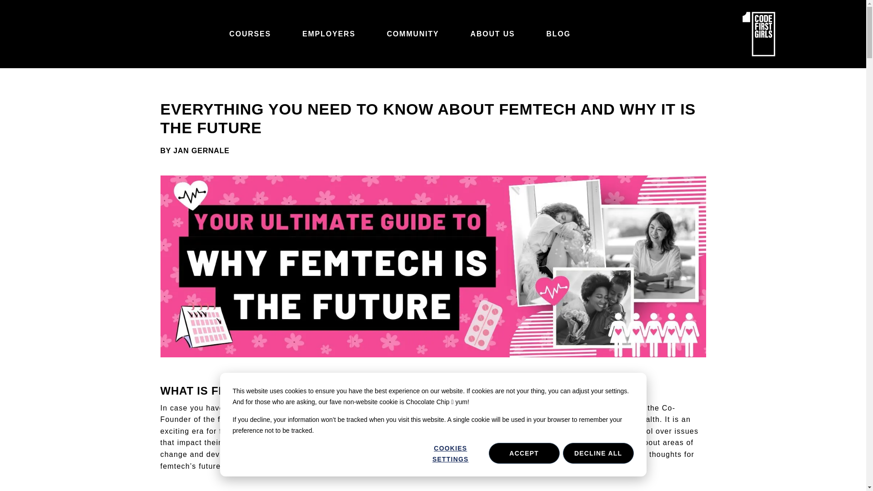 This screenshot has height=491, width=873. Describe the element at coordinates (331, 34) in the screenshot. I see `EMPLOYERS` at that location.